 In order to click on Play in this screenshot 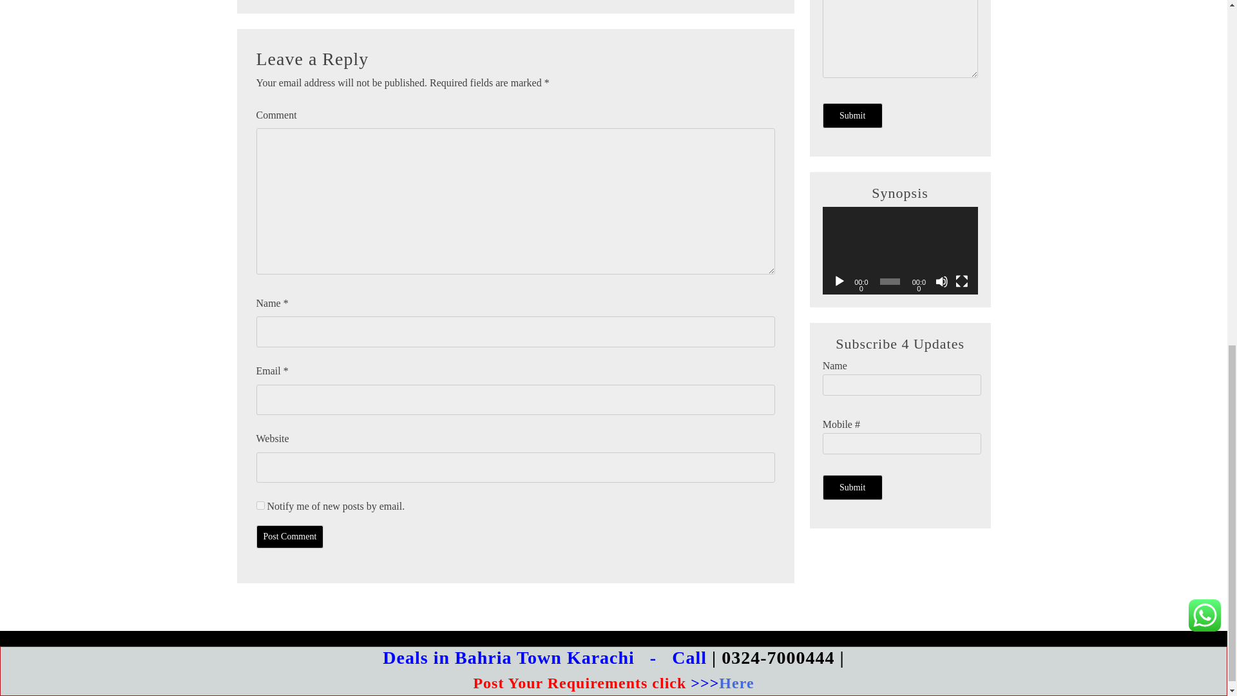, I will do `click(839, 281)`.